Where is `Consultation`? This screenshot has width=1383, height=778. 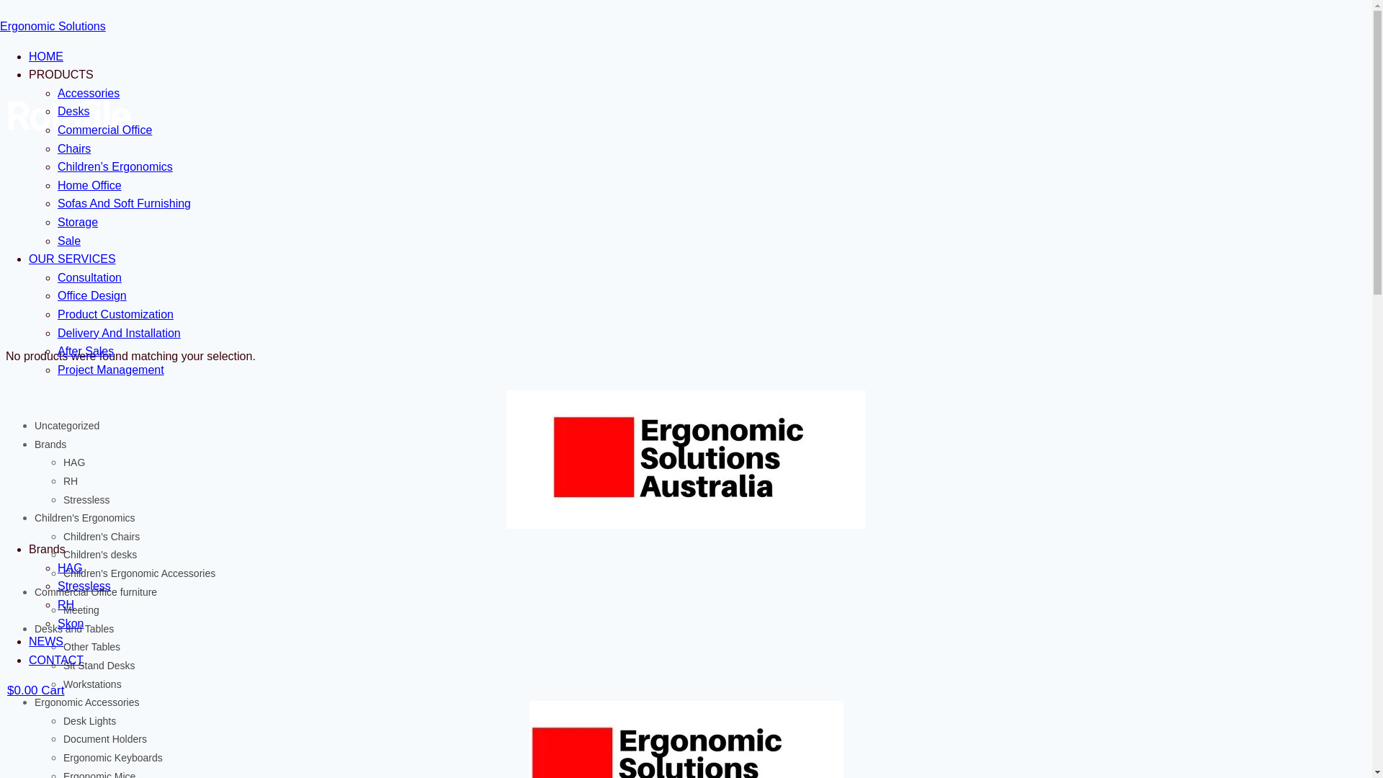
Consultation is located at coordinates (89, 278).